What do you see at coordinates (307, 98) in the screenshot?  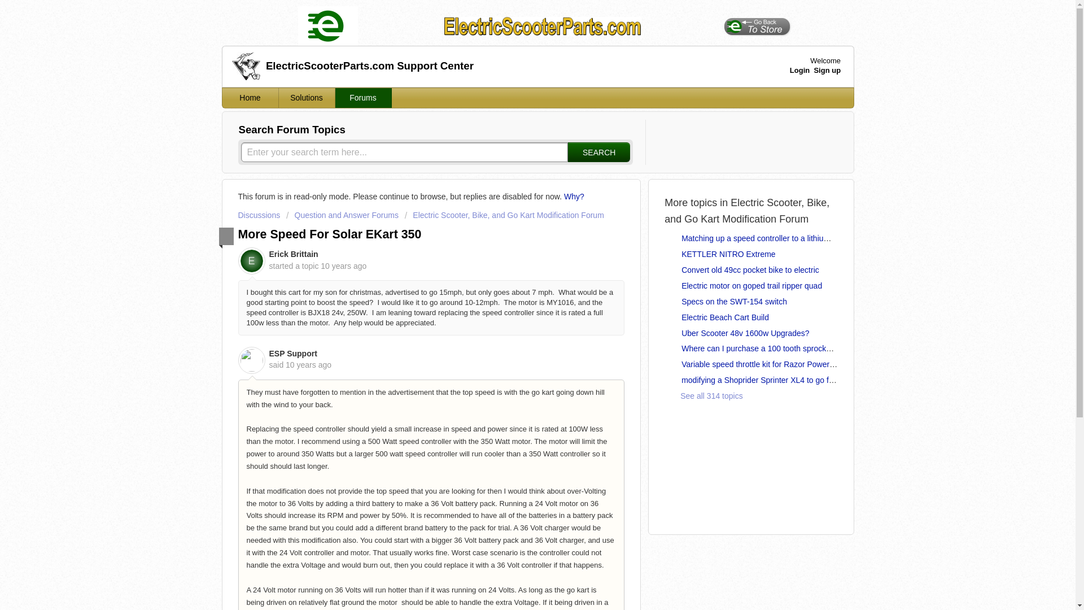 I see `Solutions` at bounding box center [307, 98].